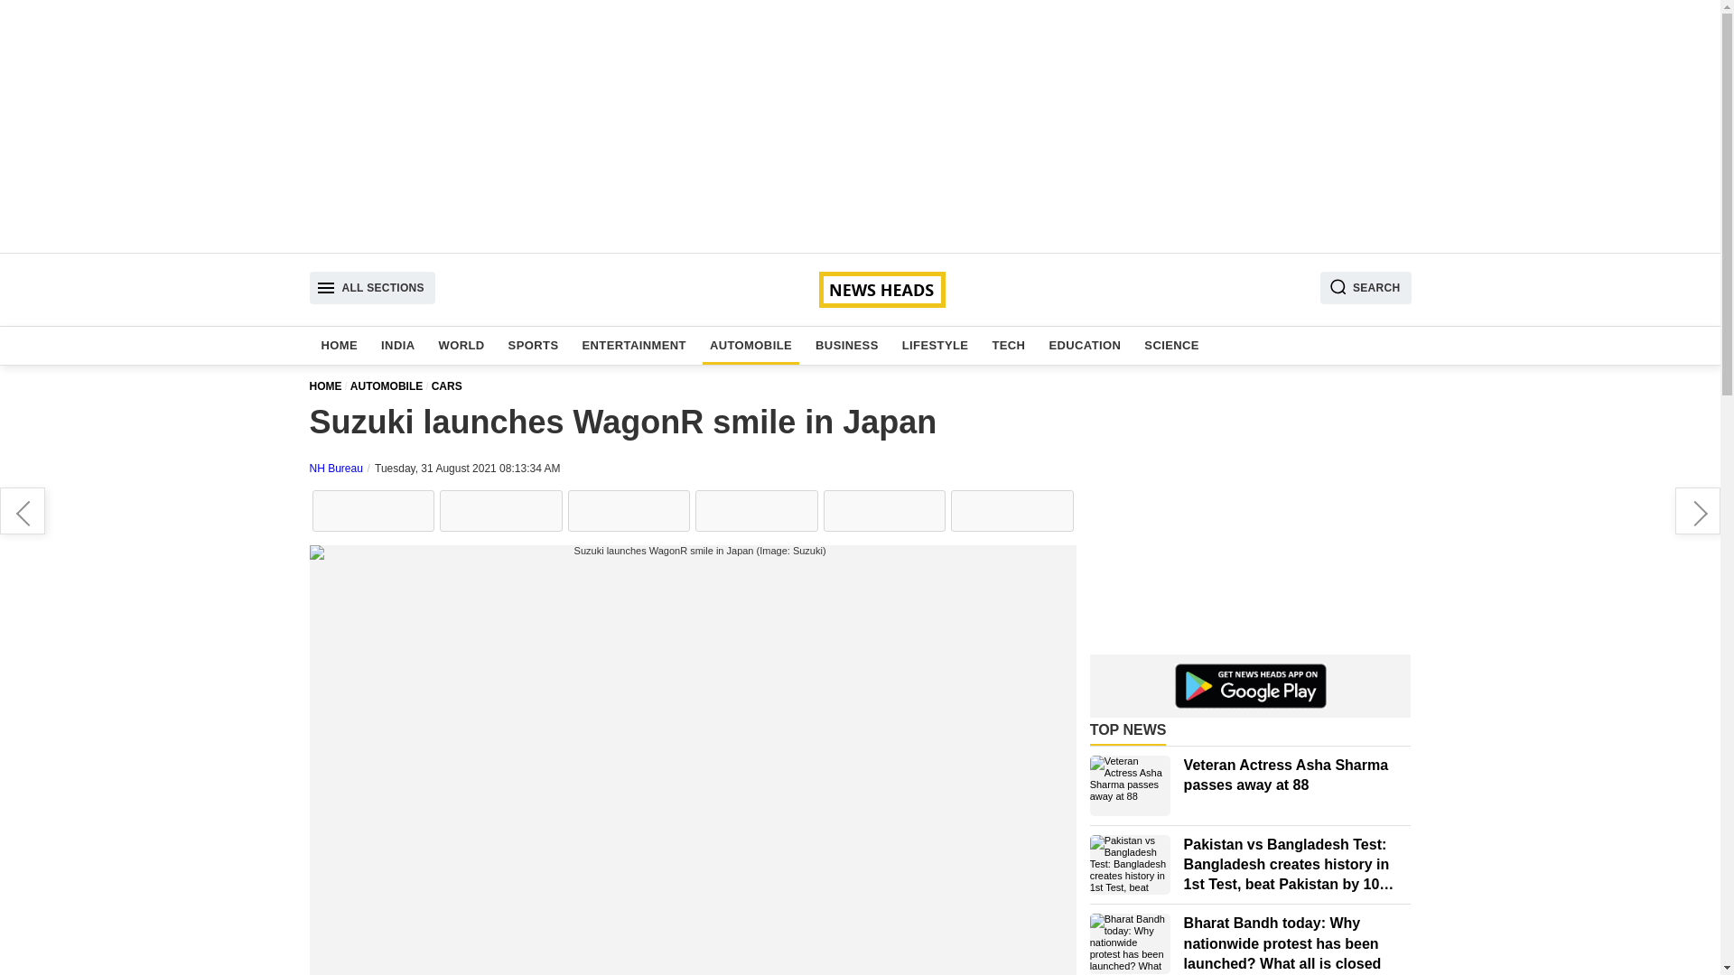 This screenshot has width=1734, height=975. What do you see at coordinates (533, 345) in the screenshot?
I see `SPORTS` at bounding box center [533, 345].